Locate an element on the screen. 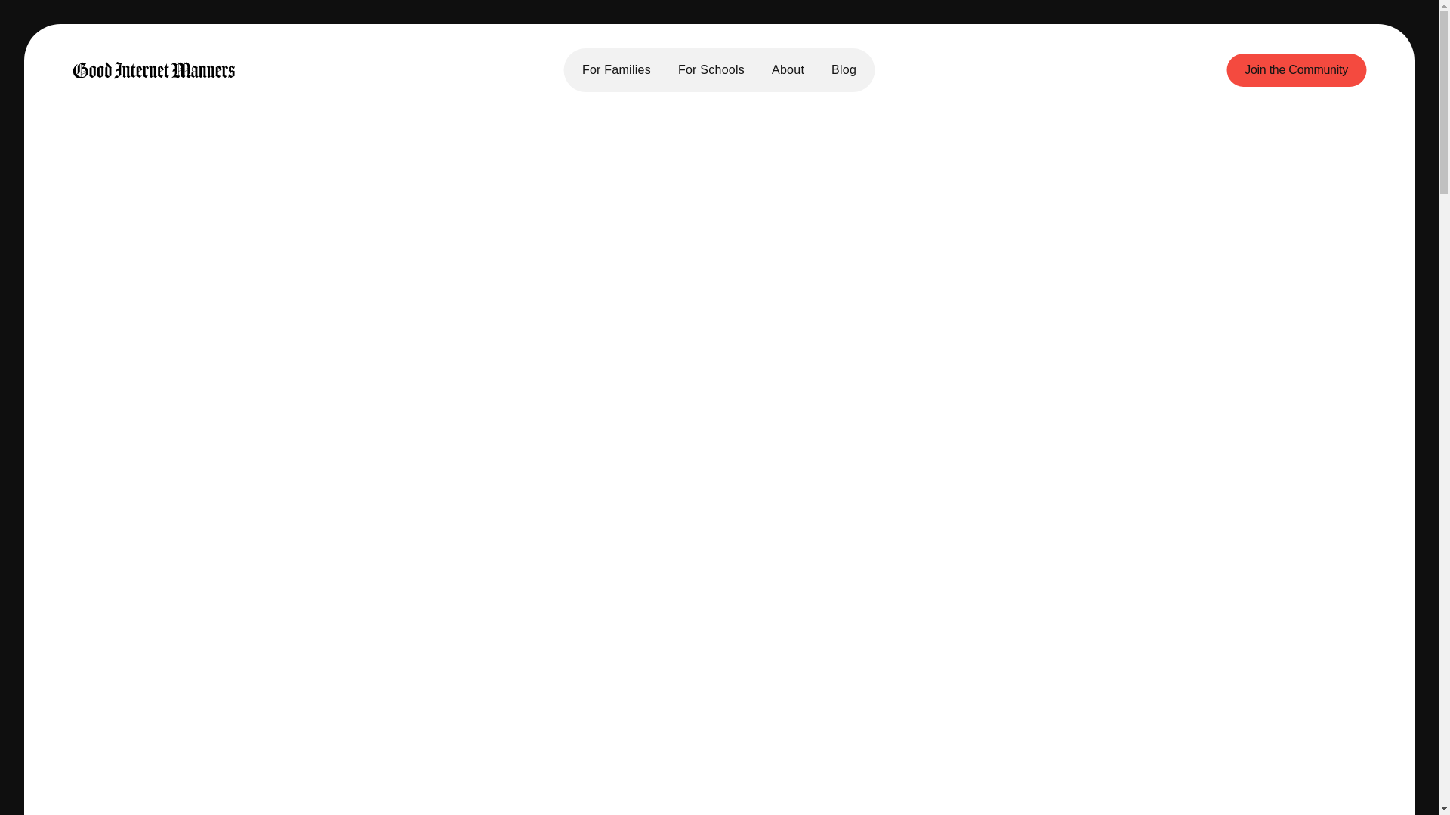  For Schools is located at coordinates (558, 687).